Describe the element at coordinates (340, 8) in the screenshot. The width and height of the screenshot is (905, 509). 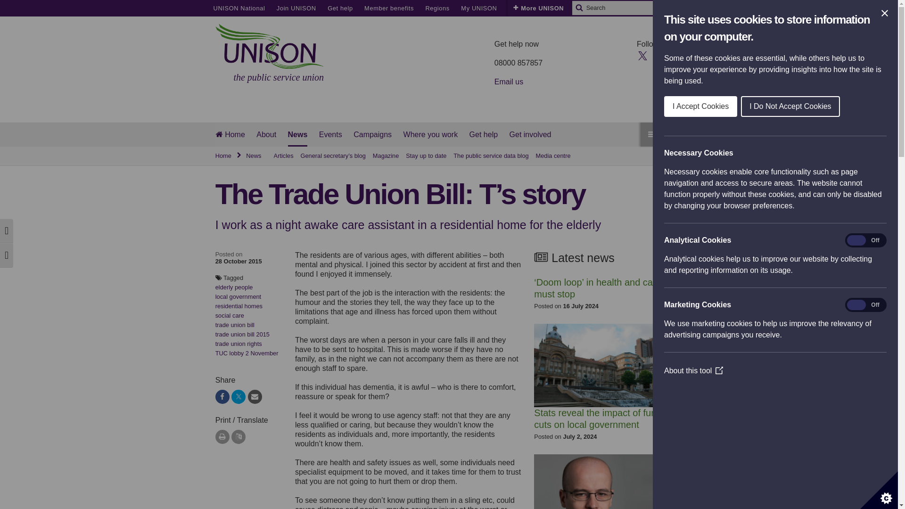
I see `Get help` at that location.